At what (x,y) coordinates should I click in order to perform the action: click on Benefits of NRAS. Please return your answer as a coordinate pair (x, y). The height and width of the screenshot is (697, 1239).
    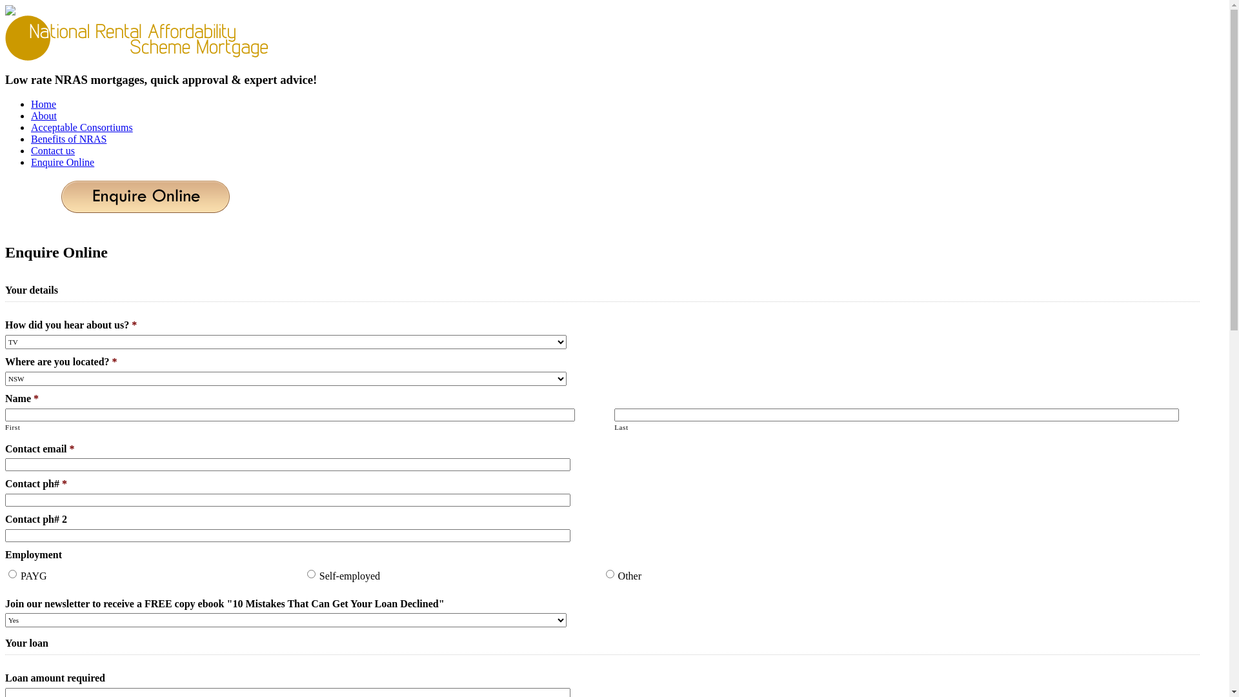
    Looking at the image, I should click on (68, 139).